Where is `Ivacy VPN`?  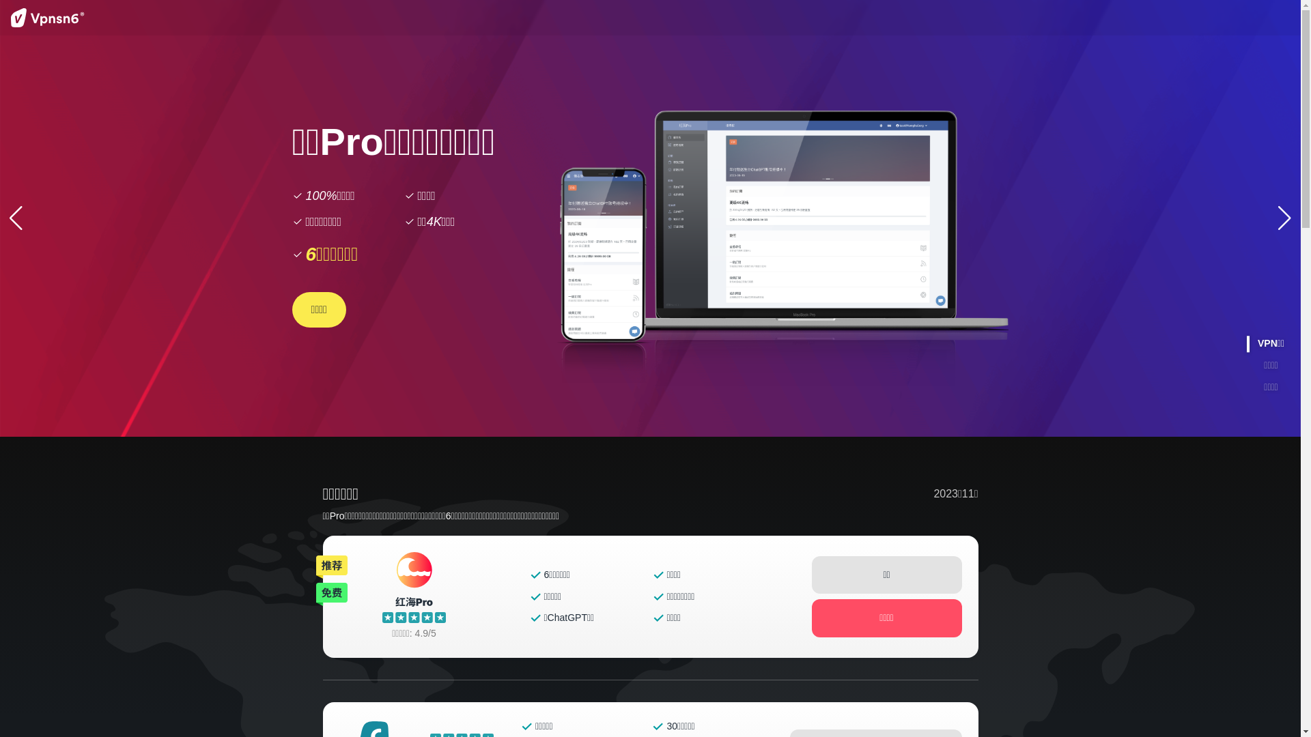
Ivacy VPN is located at coordinates (586, 558).